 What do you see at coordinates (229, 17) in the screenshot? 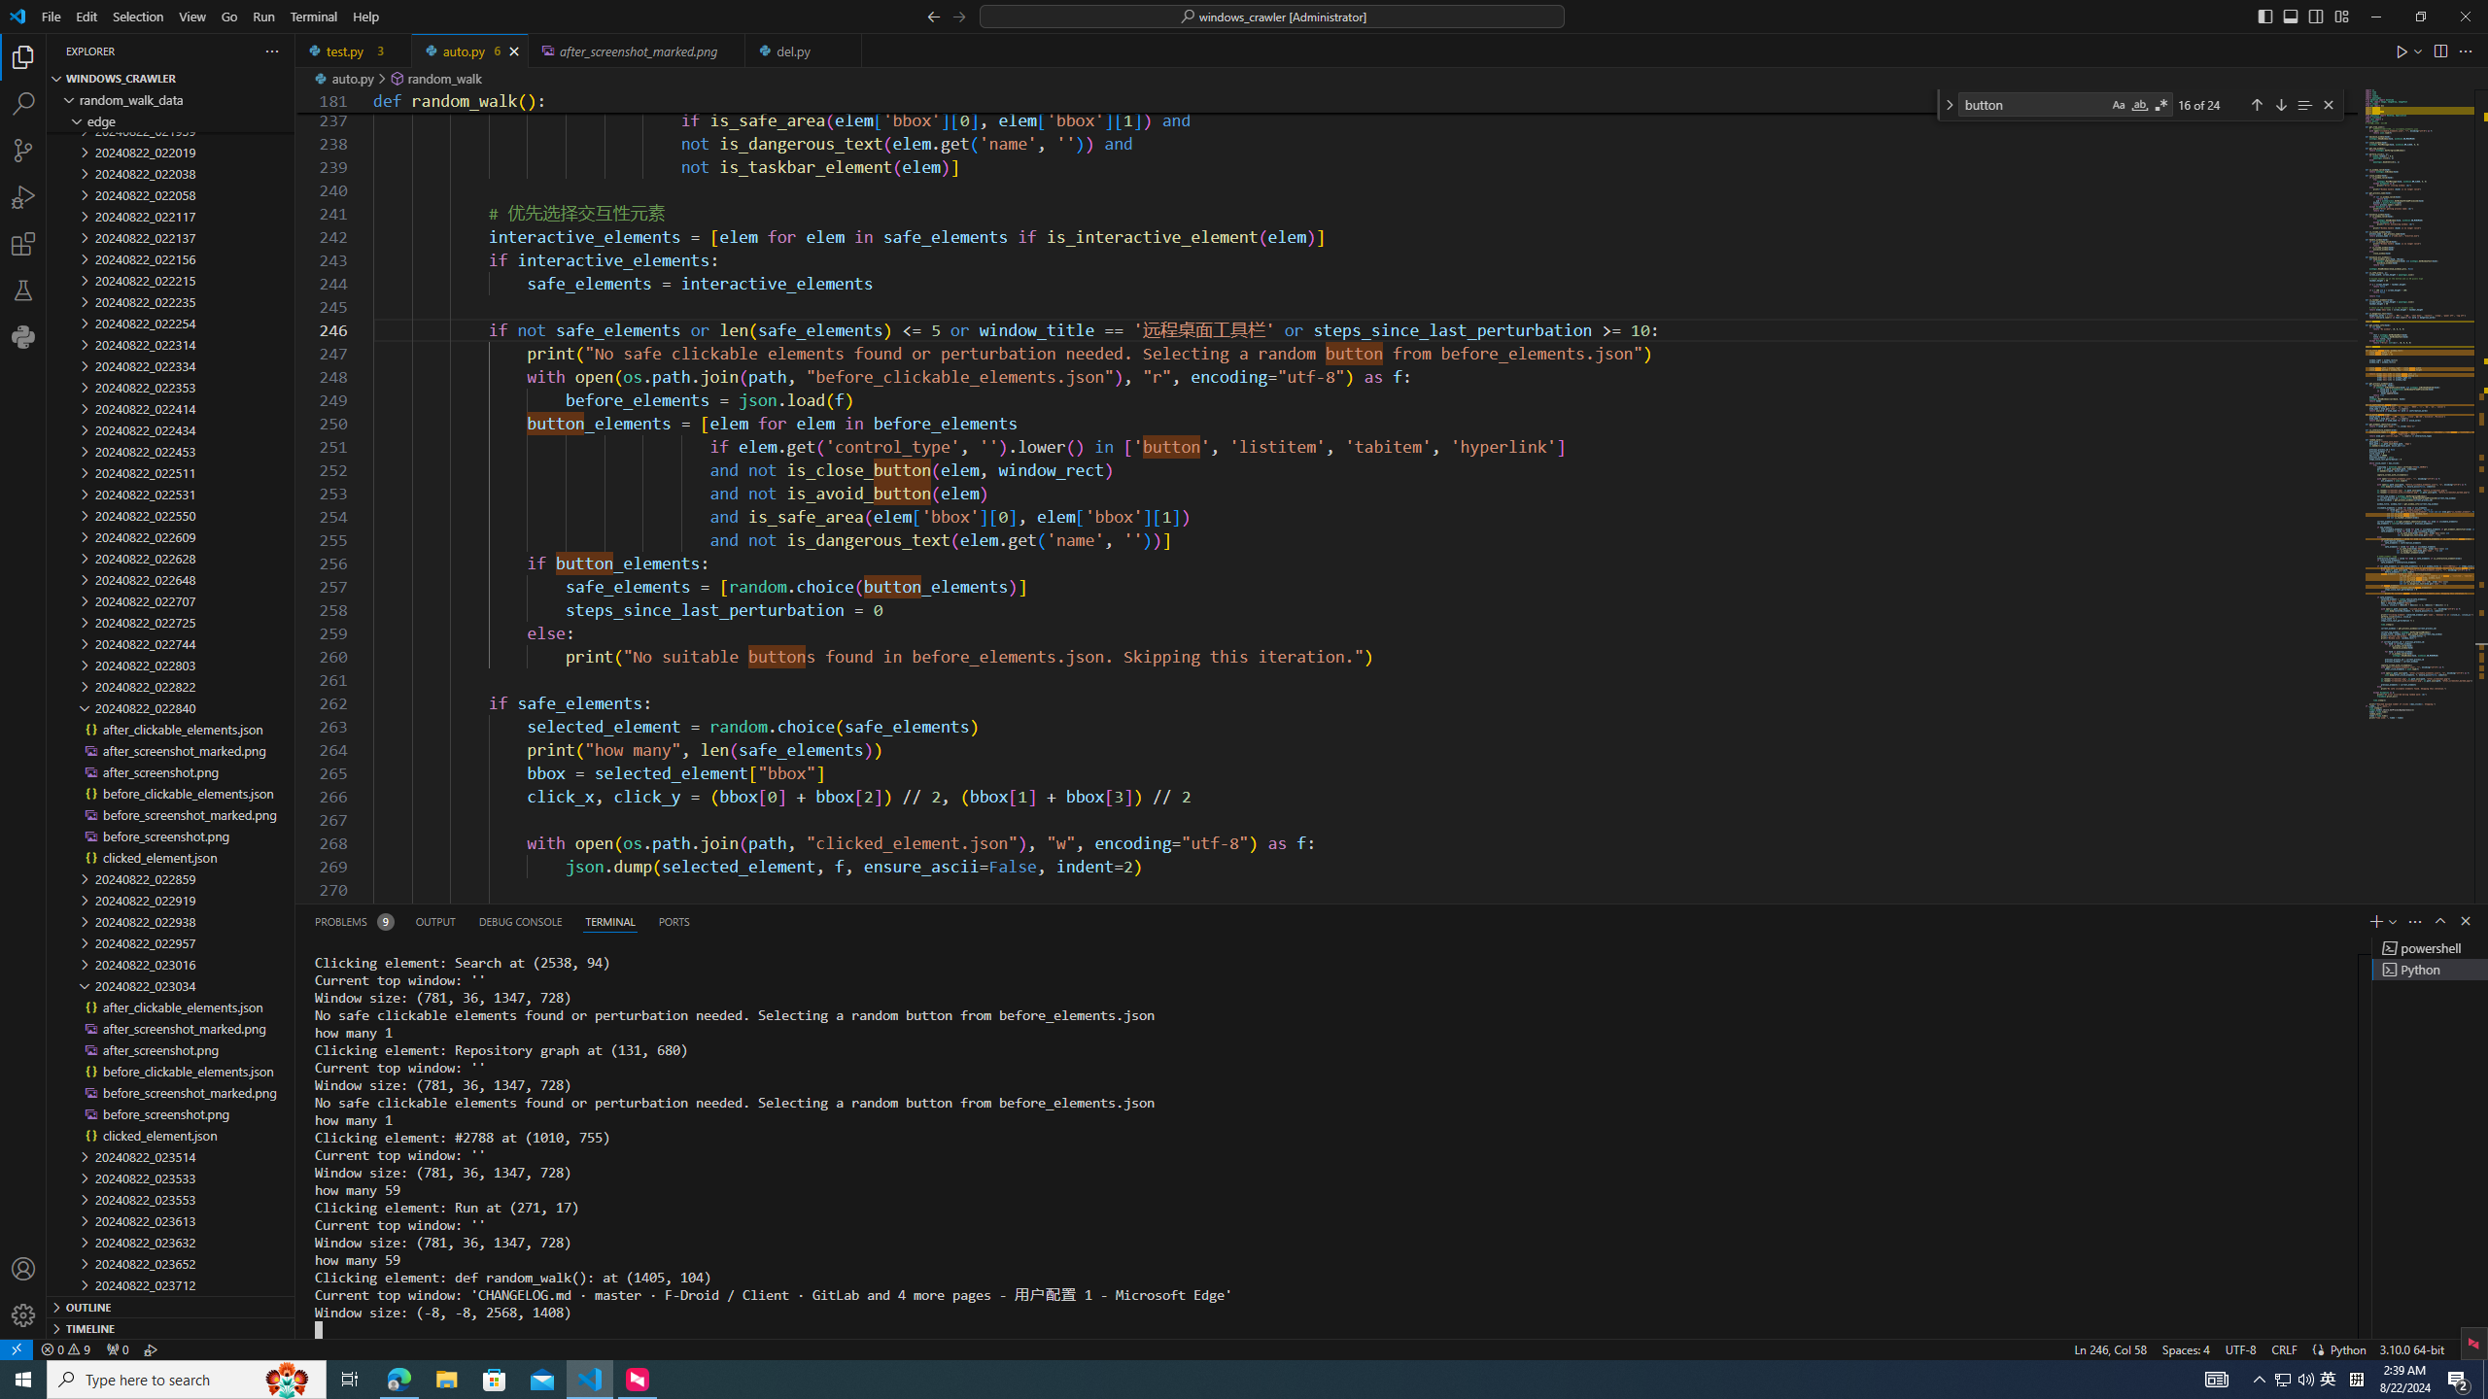
I see `Go` at bounding box center [229, 17].